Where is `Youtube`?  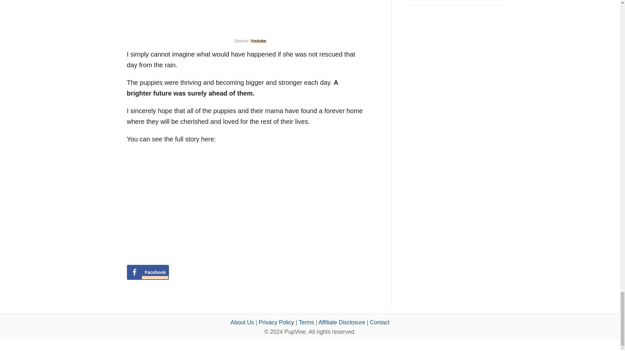
Youtube is located at coordinates (258, 40).